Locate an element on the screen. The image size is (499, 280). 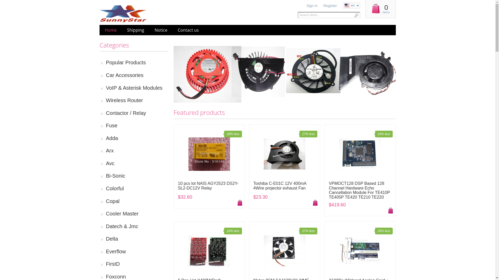
Cooler Master is located at coordinates (137, 214).